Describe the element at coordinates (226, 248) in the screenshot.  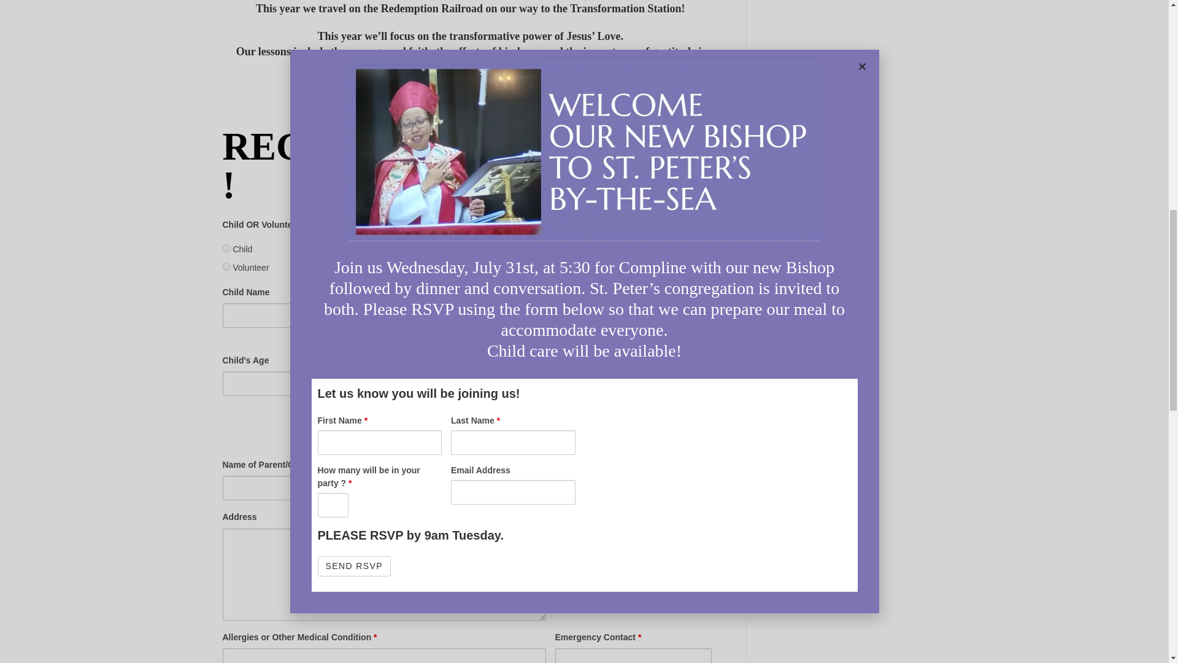
I see `Child` at that location.